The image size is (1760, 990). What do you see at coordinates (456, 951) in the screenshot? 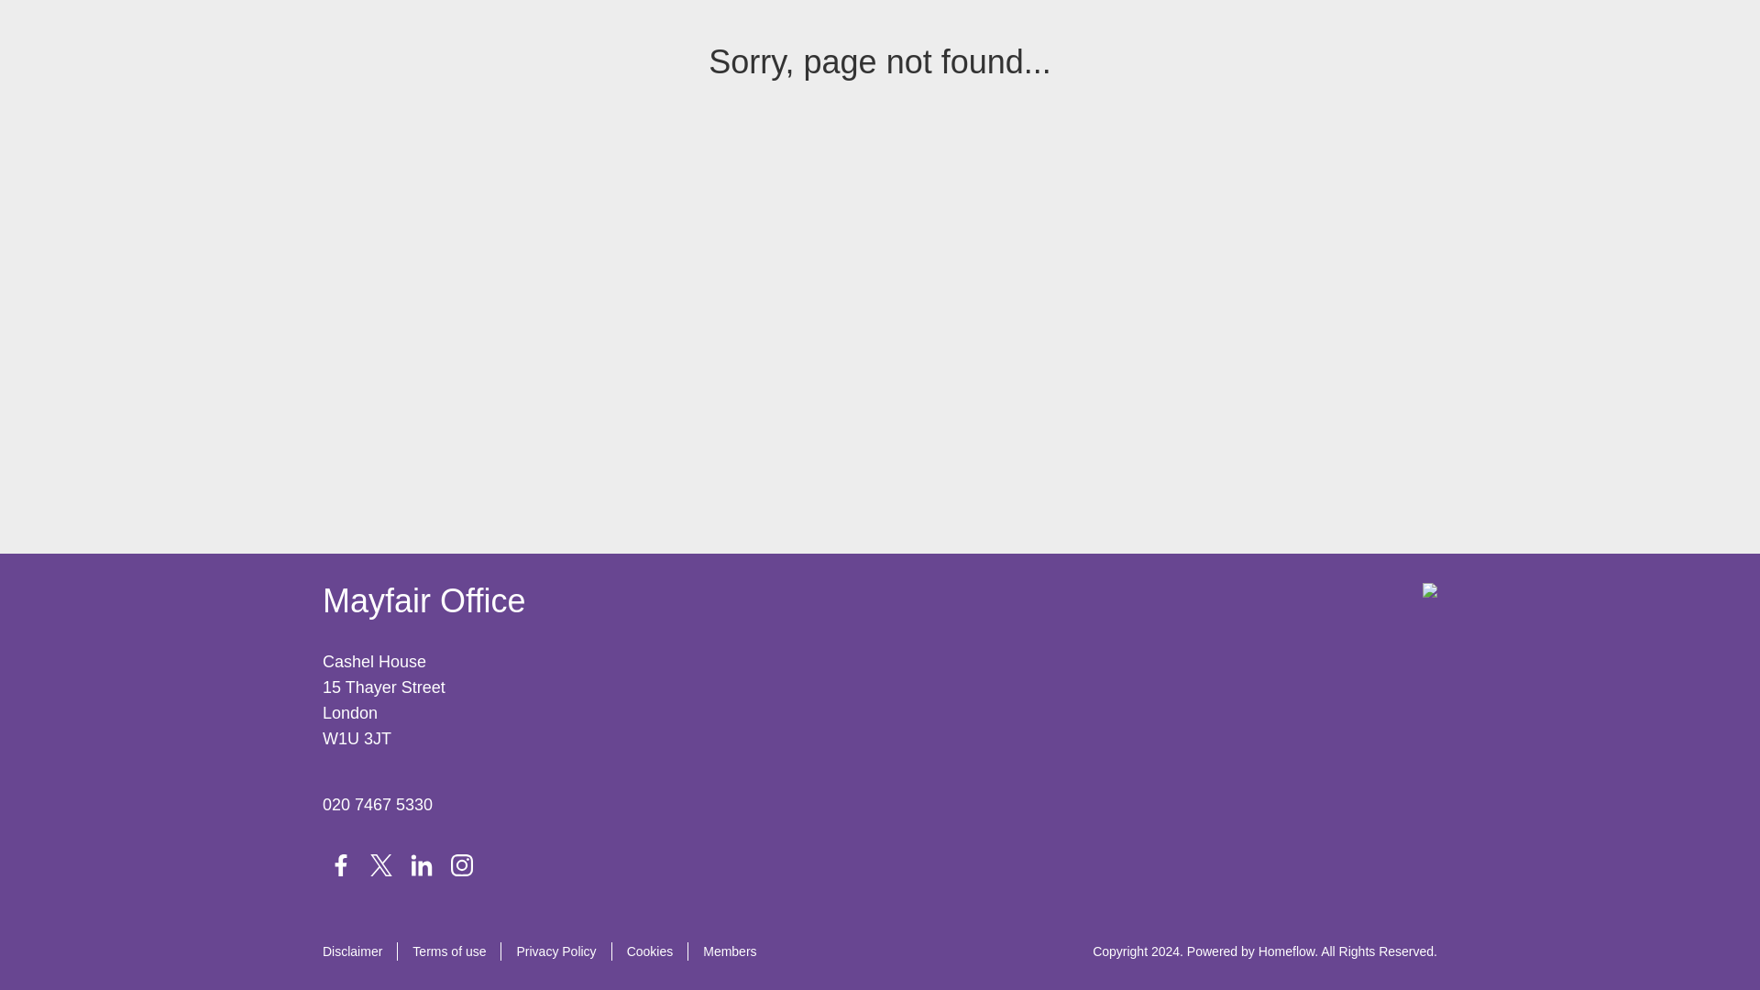
I see `Terms of use` at bounding box center [456, 951].